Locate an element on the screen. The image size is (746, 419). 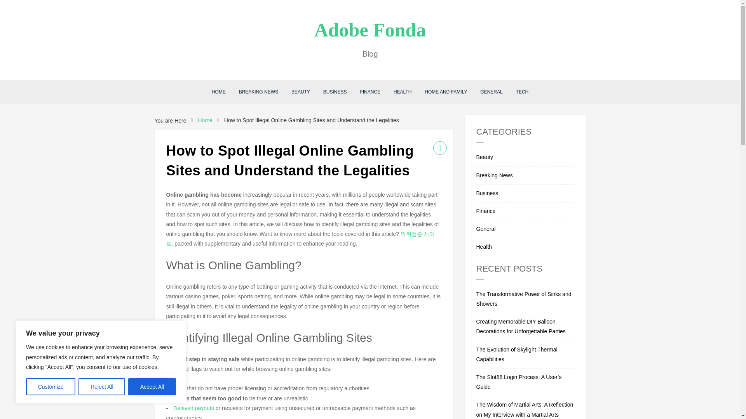
HOME is located at coordinates (218, 92).